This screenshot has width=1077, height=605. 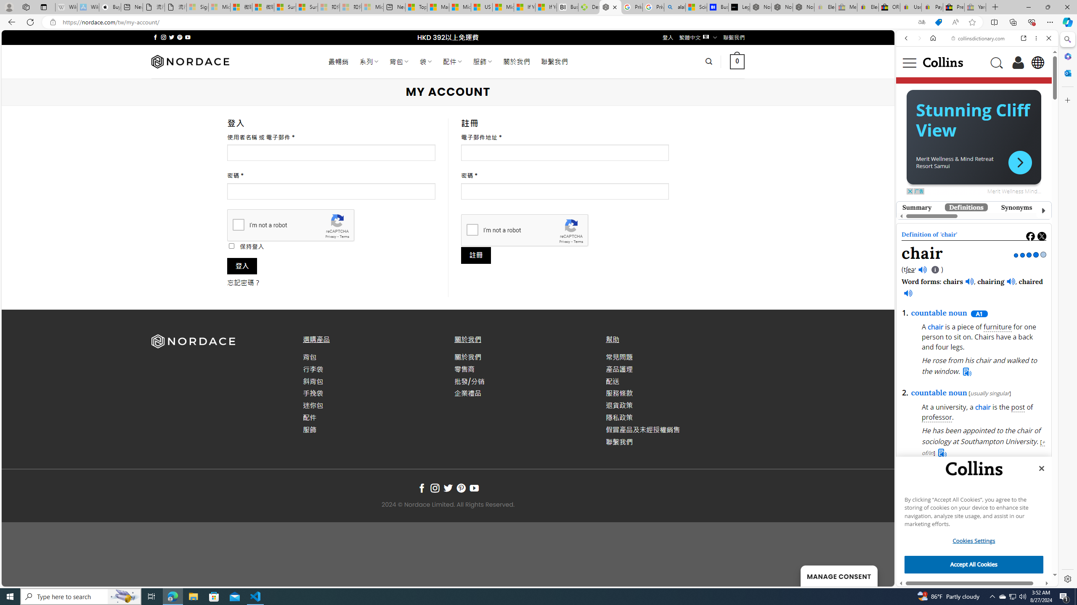 I want to click on [+ of/in], so click(x=983, y=447).